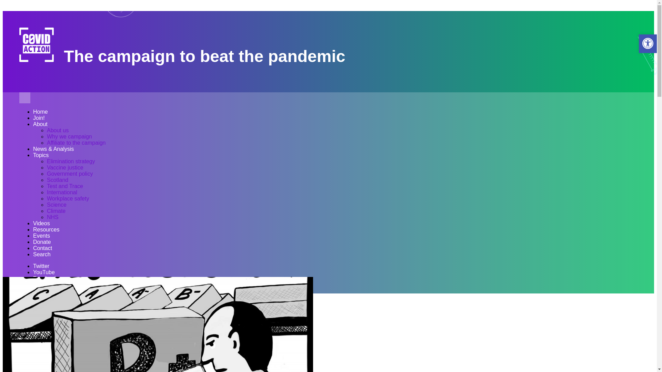 This screenshot has height=372, width=662. What do you see at coordinates (648, 43) in the screenshot?
I see `Accessibility Tools` at bounding box center [648, 43].